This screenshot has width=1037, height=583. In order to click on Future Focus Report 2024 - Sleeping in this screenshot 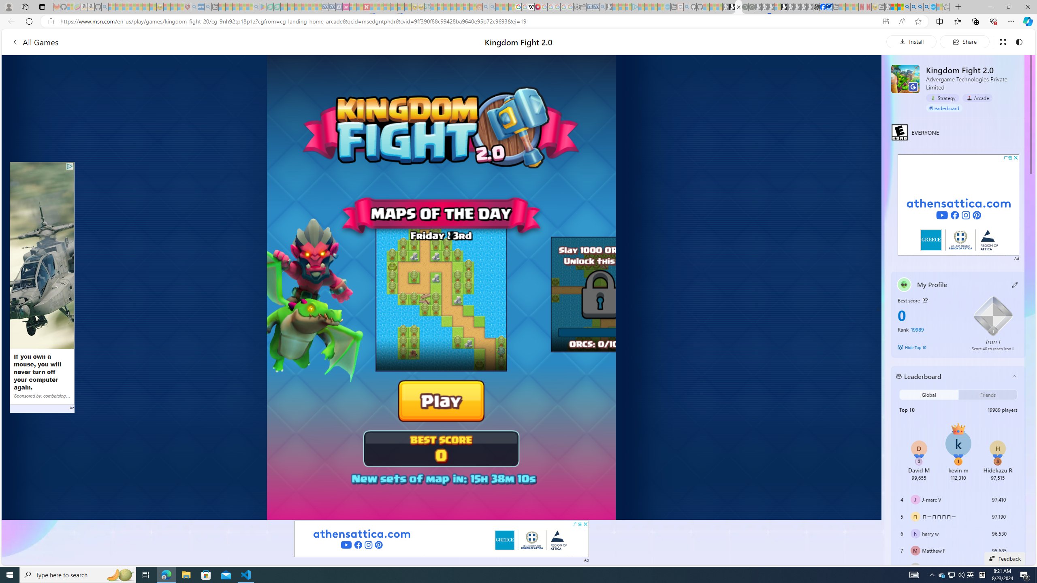, I will do `click(751, 7)`.